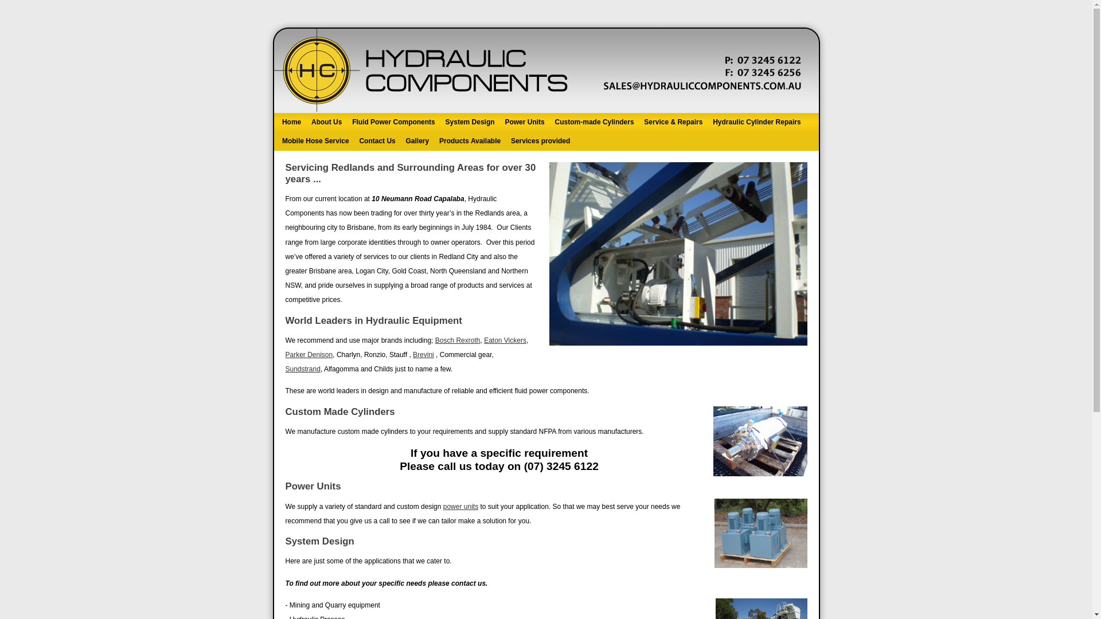 The height and width of the screenshot is (619, 1101). Describe the element at coordinates (458, 340) in the screenshot. I see `Bosch Rexroth` at that location.